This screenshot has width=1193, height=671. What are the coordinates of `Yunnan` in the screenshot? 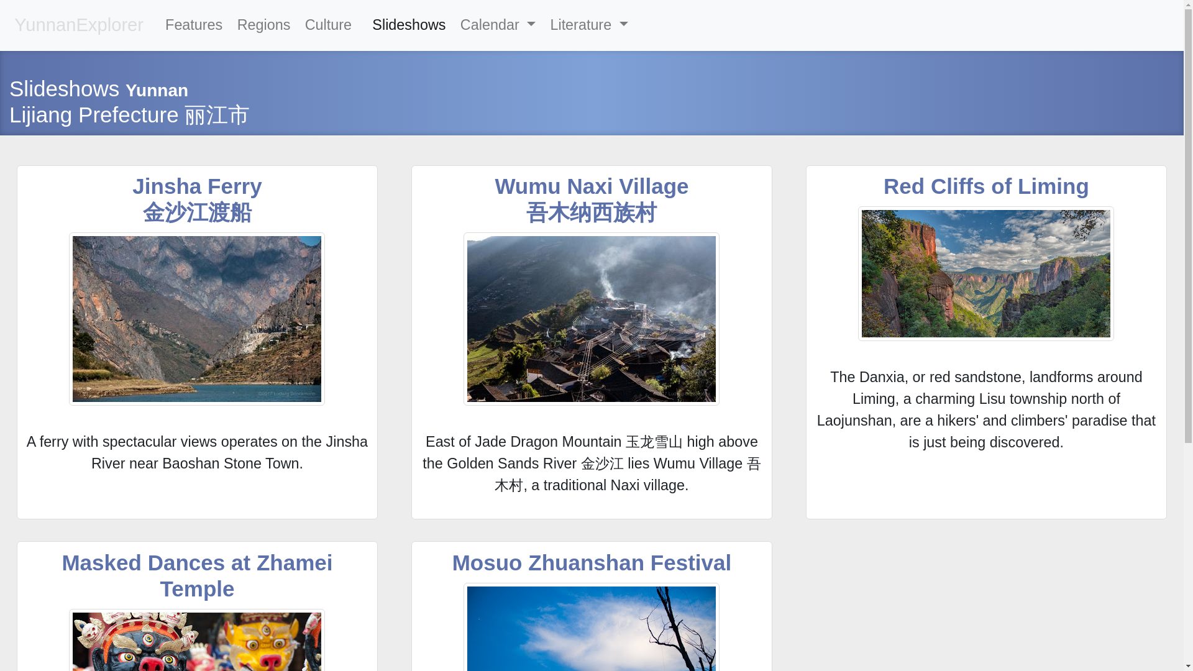 It's located at (157, 89).